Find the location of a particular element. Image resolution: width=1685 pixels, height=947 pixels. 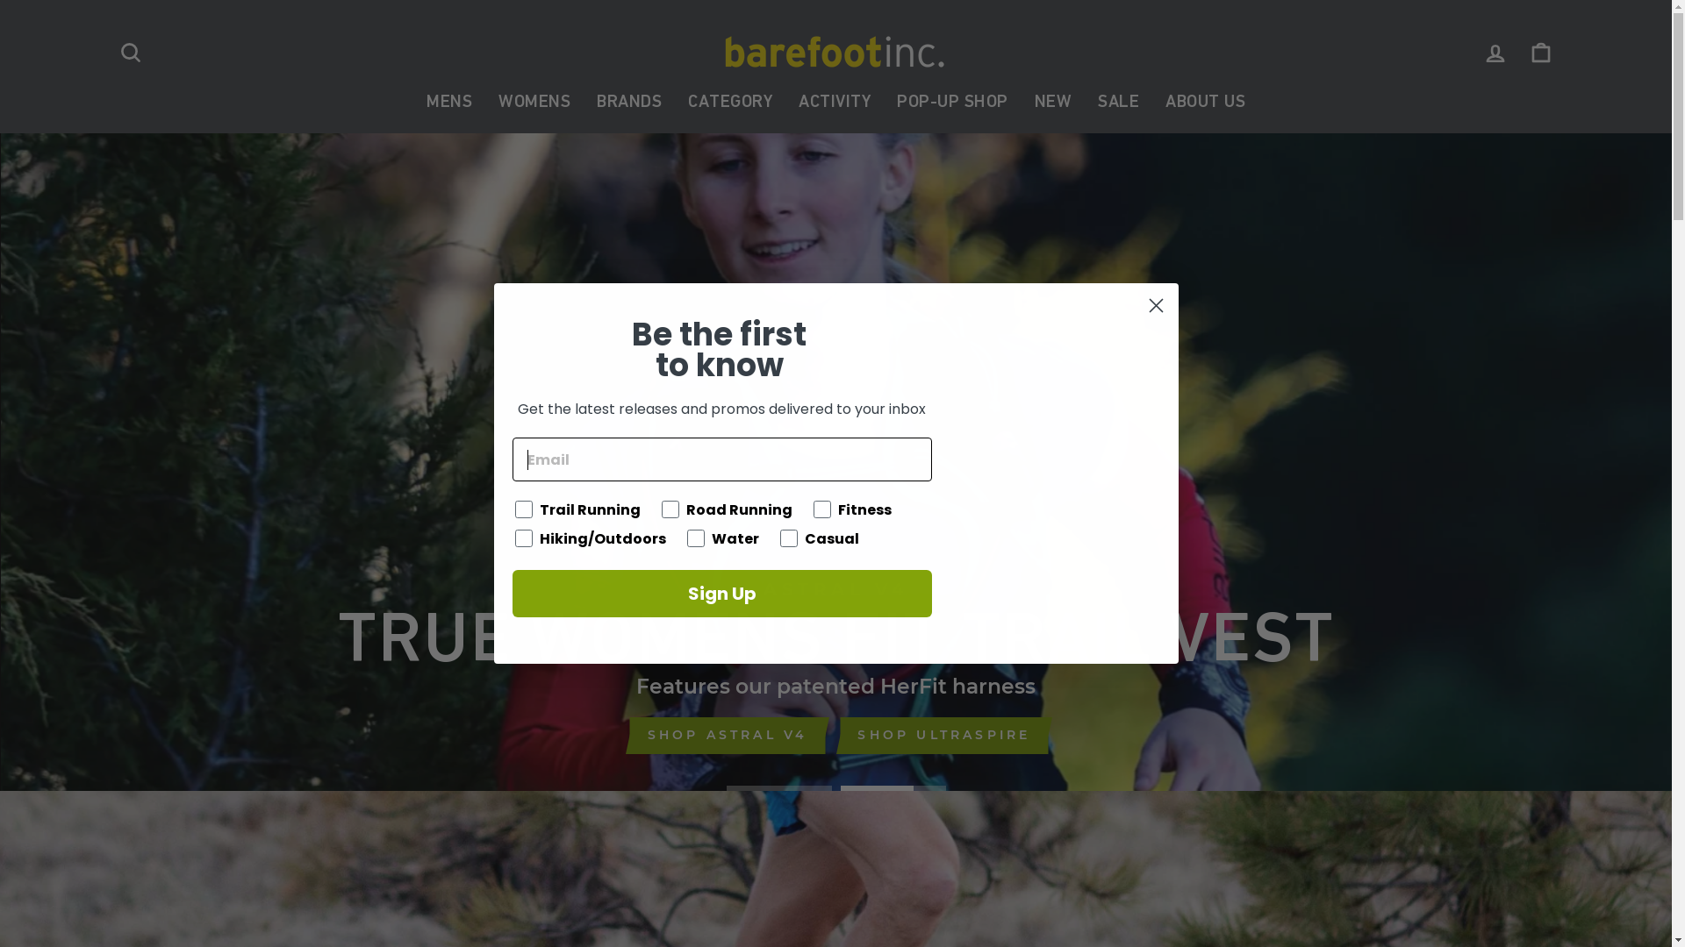

Cart is located at coordinates (1541, 53).